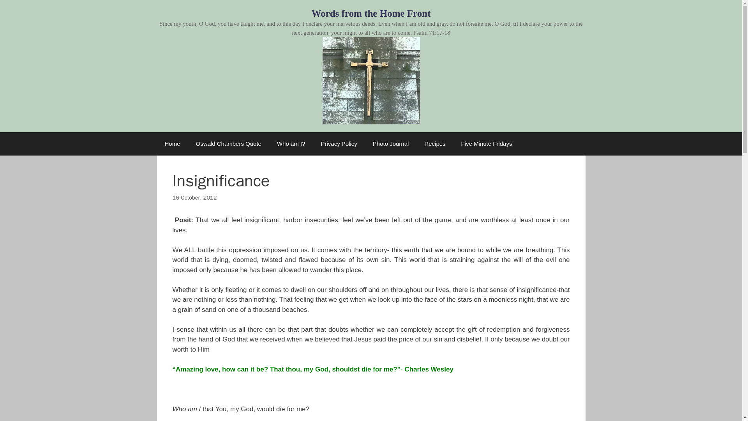  Describe the element at coordinates (435, 143) in the screenshot. I see `Recipes` at that location.